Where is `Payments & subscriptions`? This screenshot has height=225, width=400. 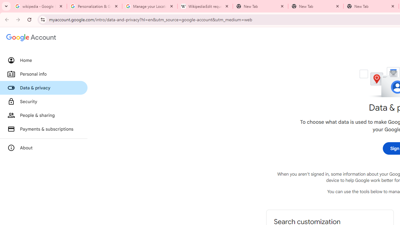
Payments & subscriptions is located at coordinates (44, 129).